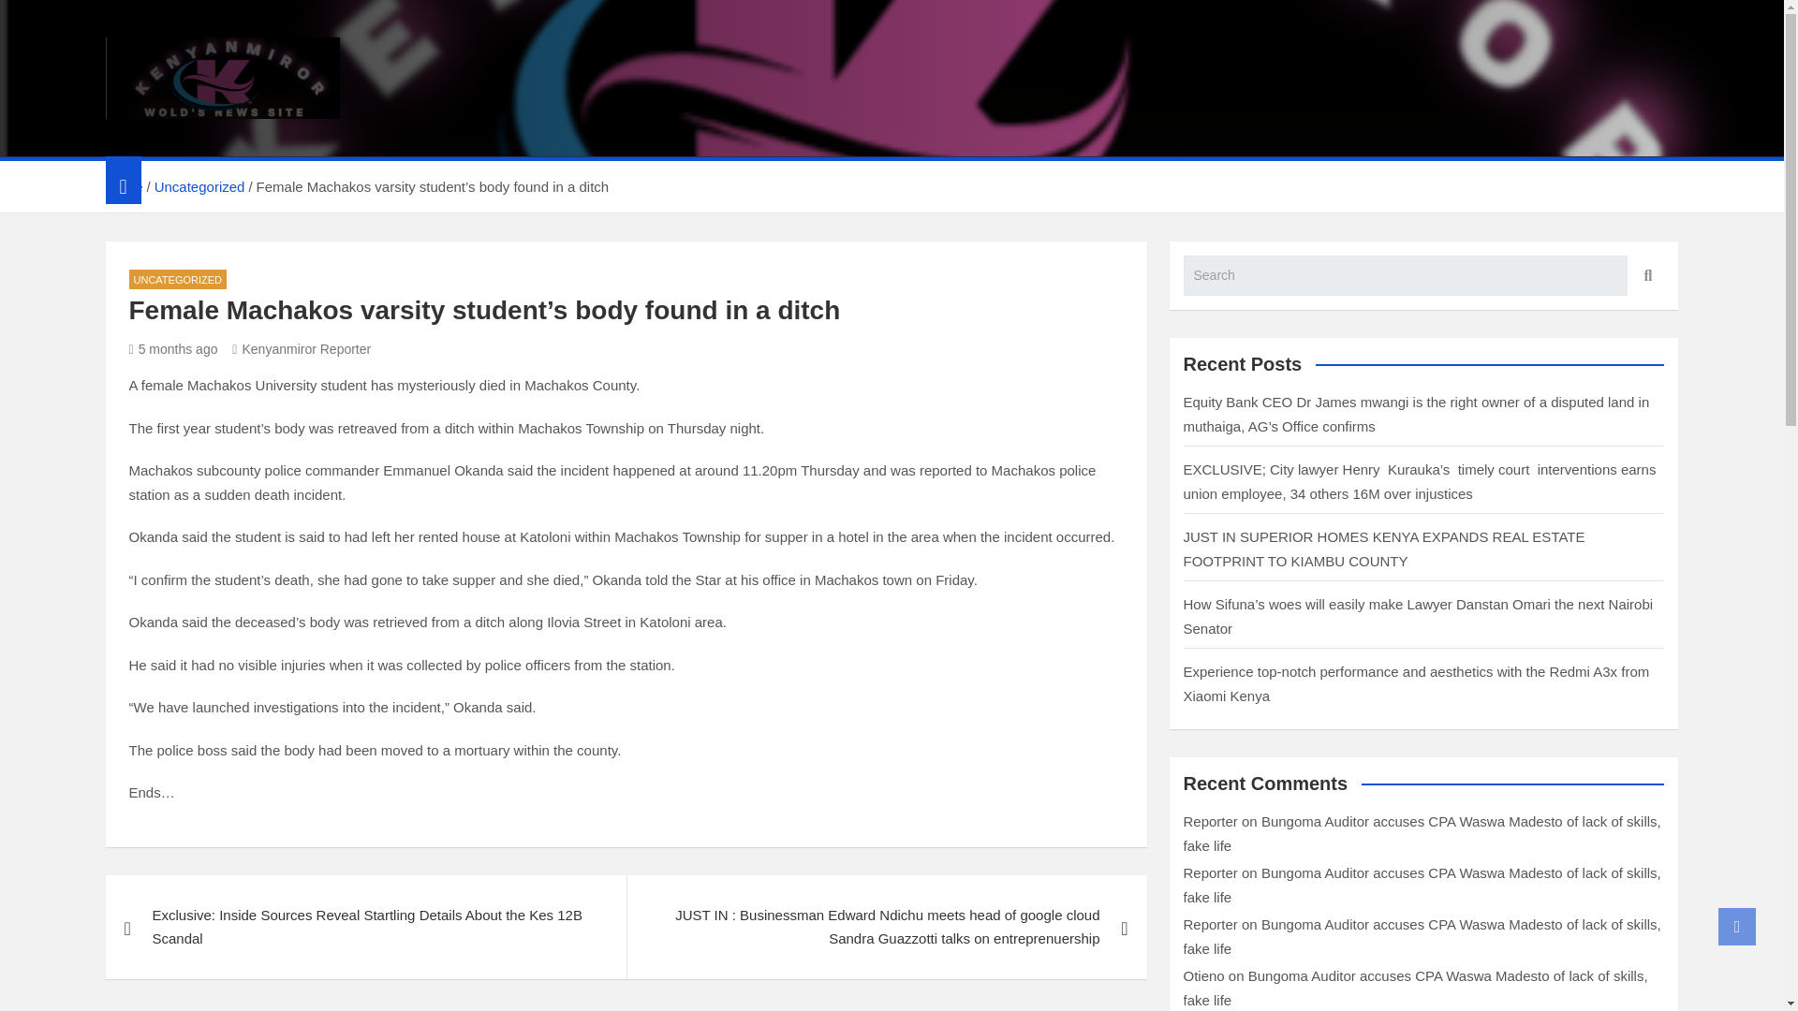  Describe the element at coordinates (1210, 821) in the screenshot. I see `Reporter` at that location.